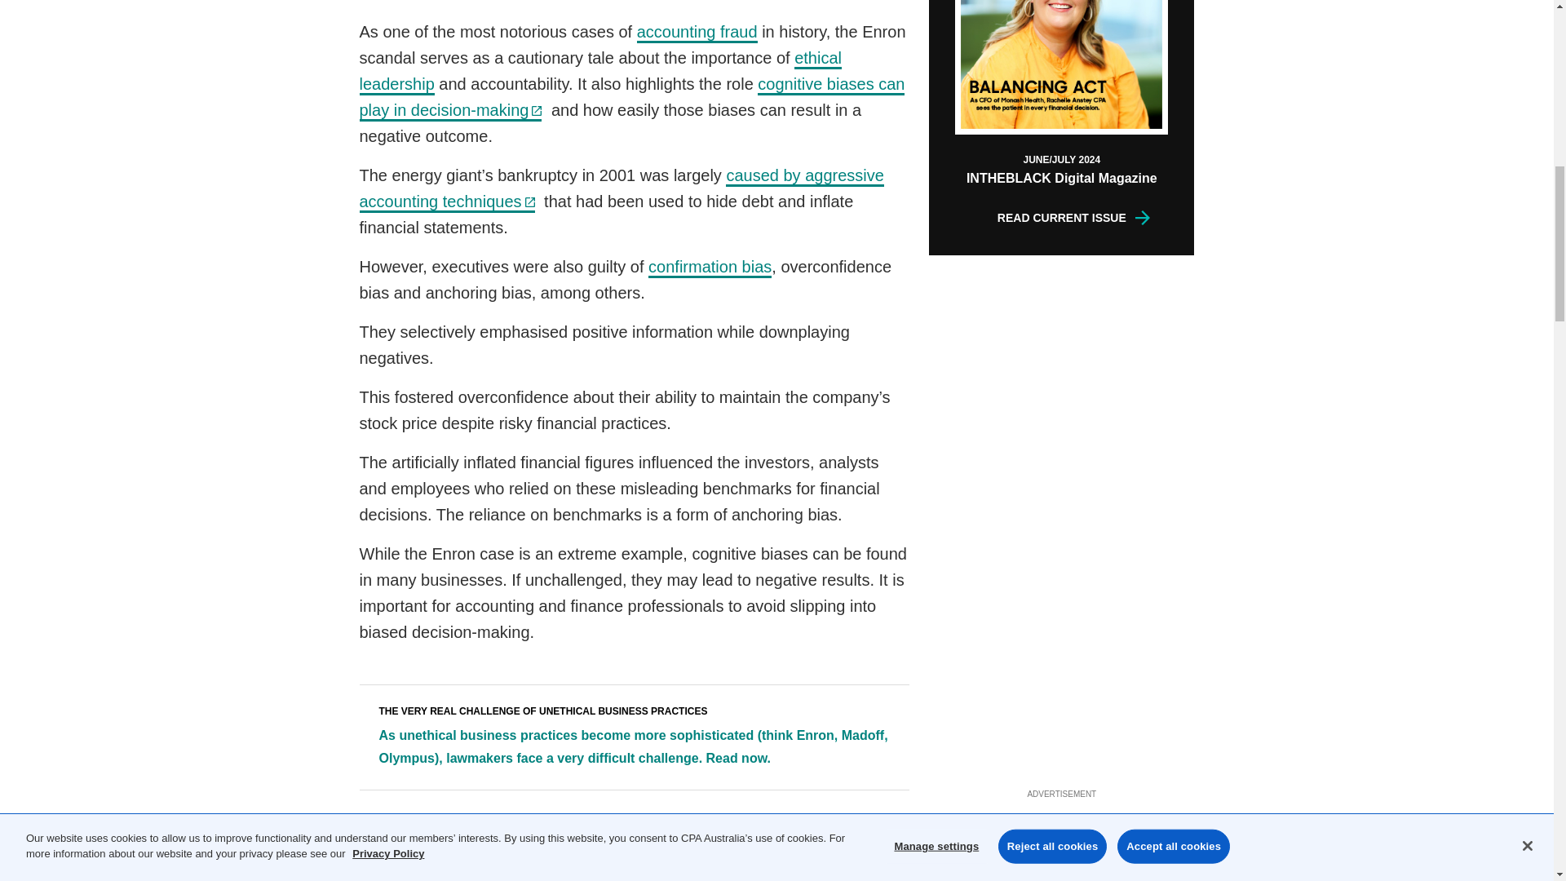 This screenshot has height=881, width=1566. I want to click on cognitive biases can play in decision-making, so click(631, 98).